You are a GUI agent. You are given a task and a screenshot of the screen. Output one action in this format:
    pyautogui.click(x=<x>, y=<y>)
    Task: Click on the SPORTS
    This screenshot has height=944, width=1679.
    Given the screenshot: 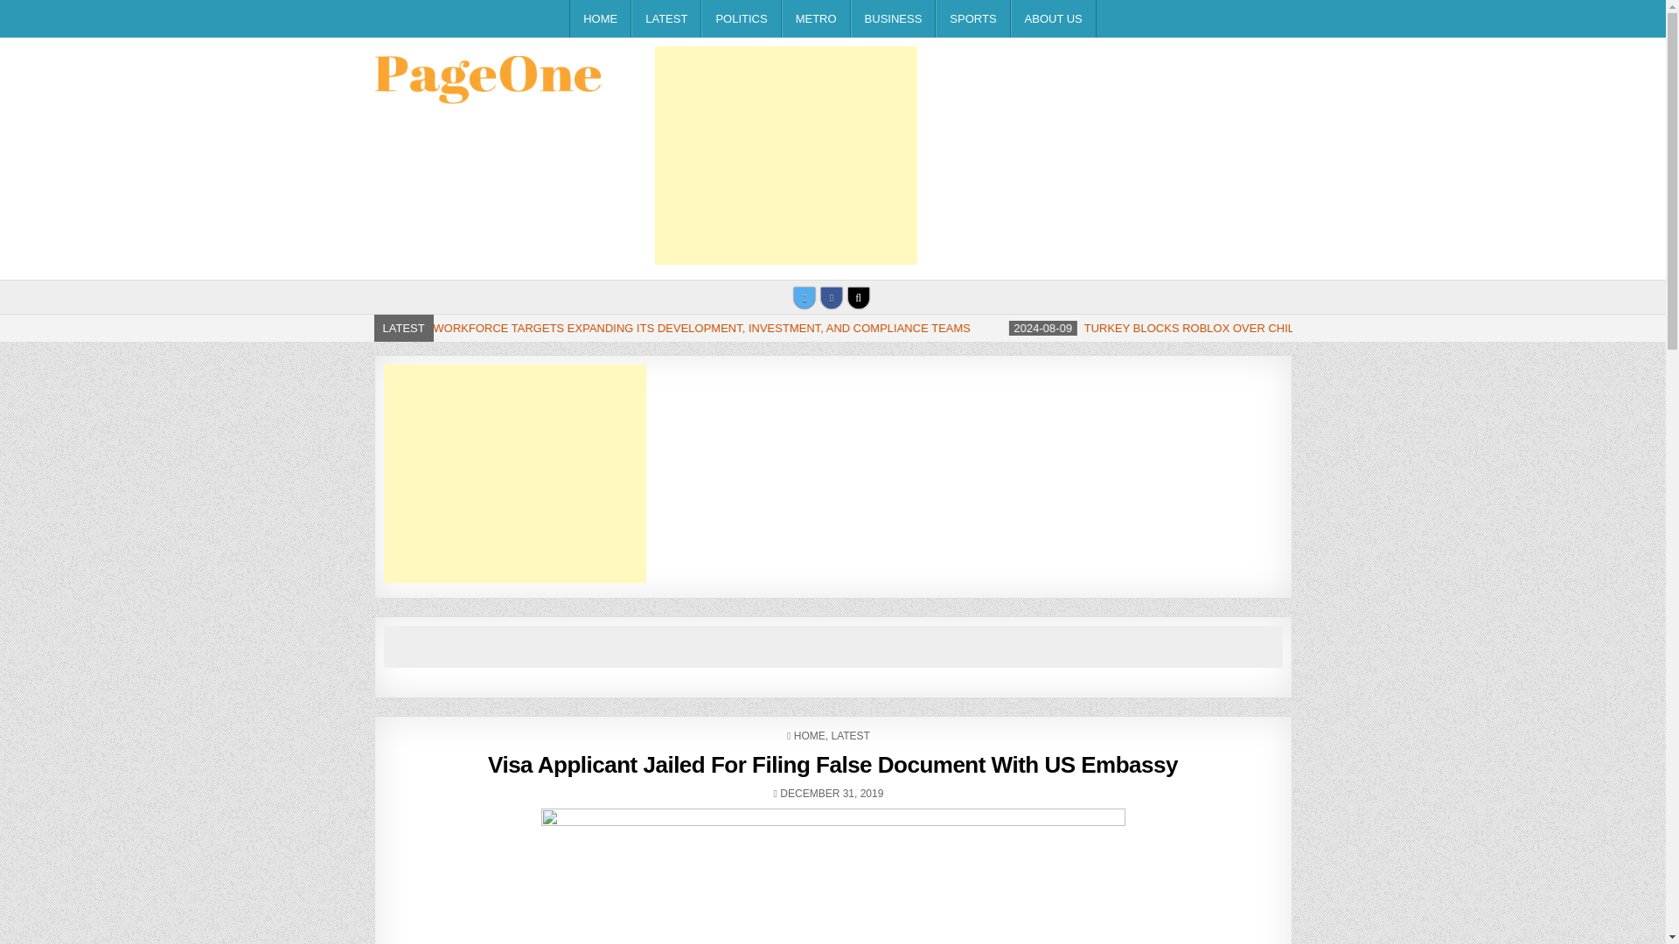 What is the action you would take?
    pyautogui.click(x=972, y=19)
    